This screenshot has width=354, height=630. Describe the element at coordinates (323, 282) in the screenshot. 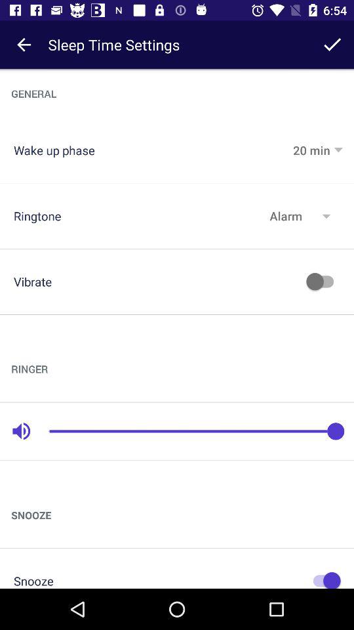

I see `viberate option` at that location.